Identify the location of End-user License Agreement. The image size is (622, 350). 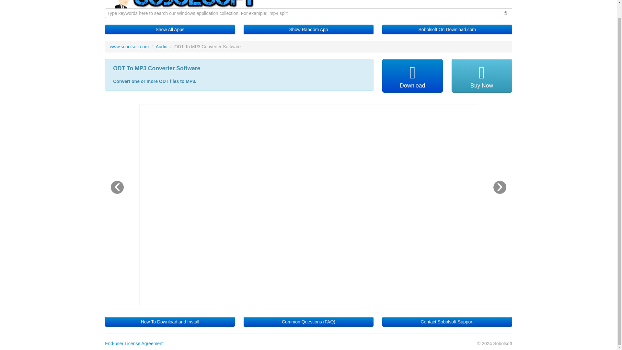
(134, 344).